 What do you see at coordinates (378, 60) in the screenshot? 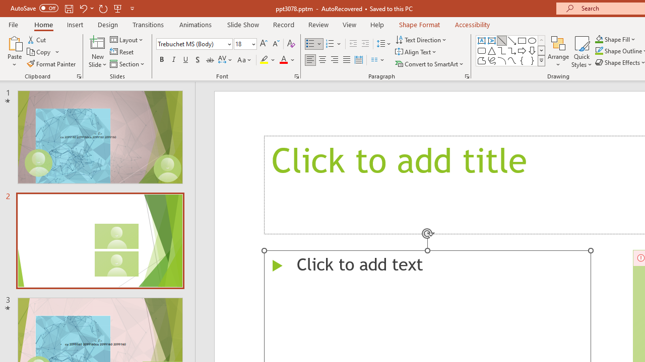
I see `Columns` at bounding box center [378, 60].